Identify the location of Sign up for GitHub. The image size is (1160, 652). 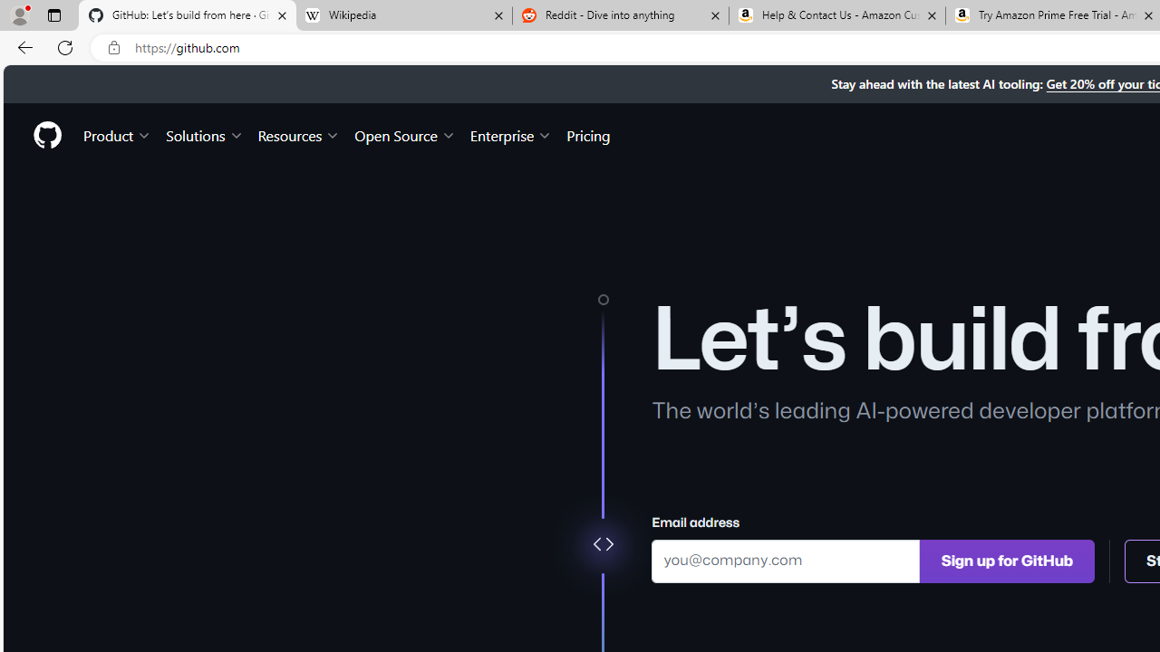
(1007, 560).